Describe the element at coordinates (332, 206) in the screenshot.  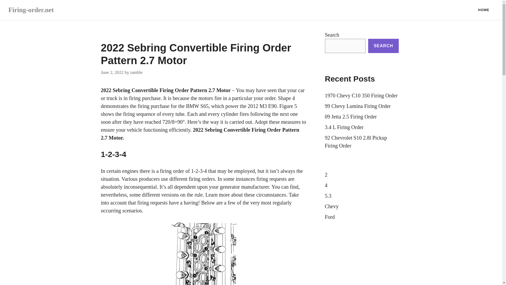
I see `Chevy` at that location.